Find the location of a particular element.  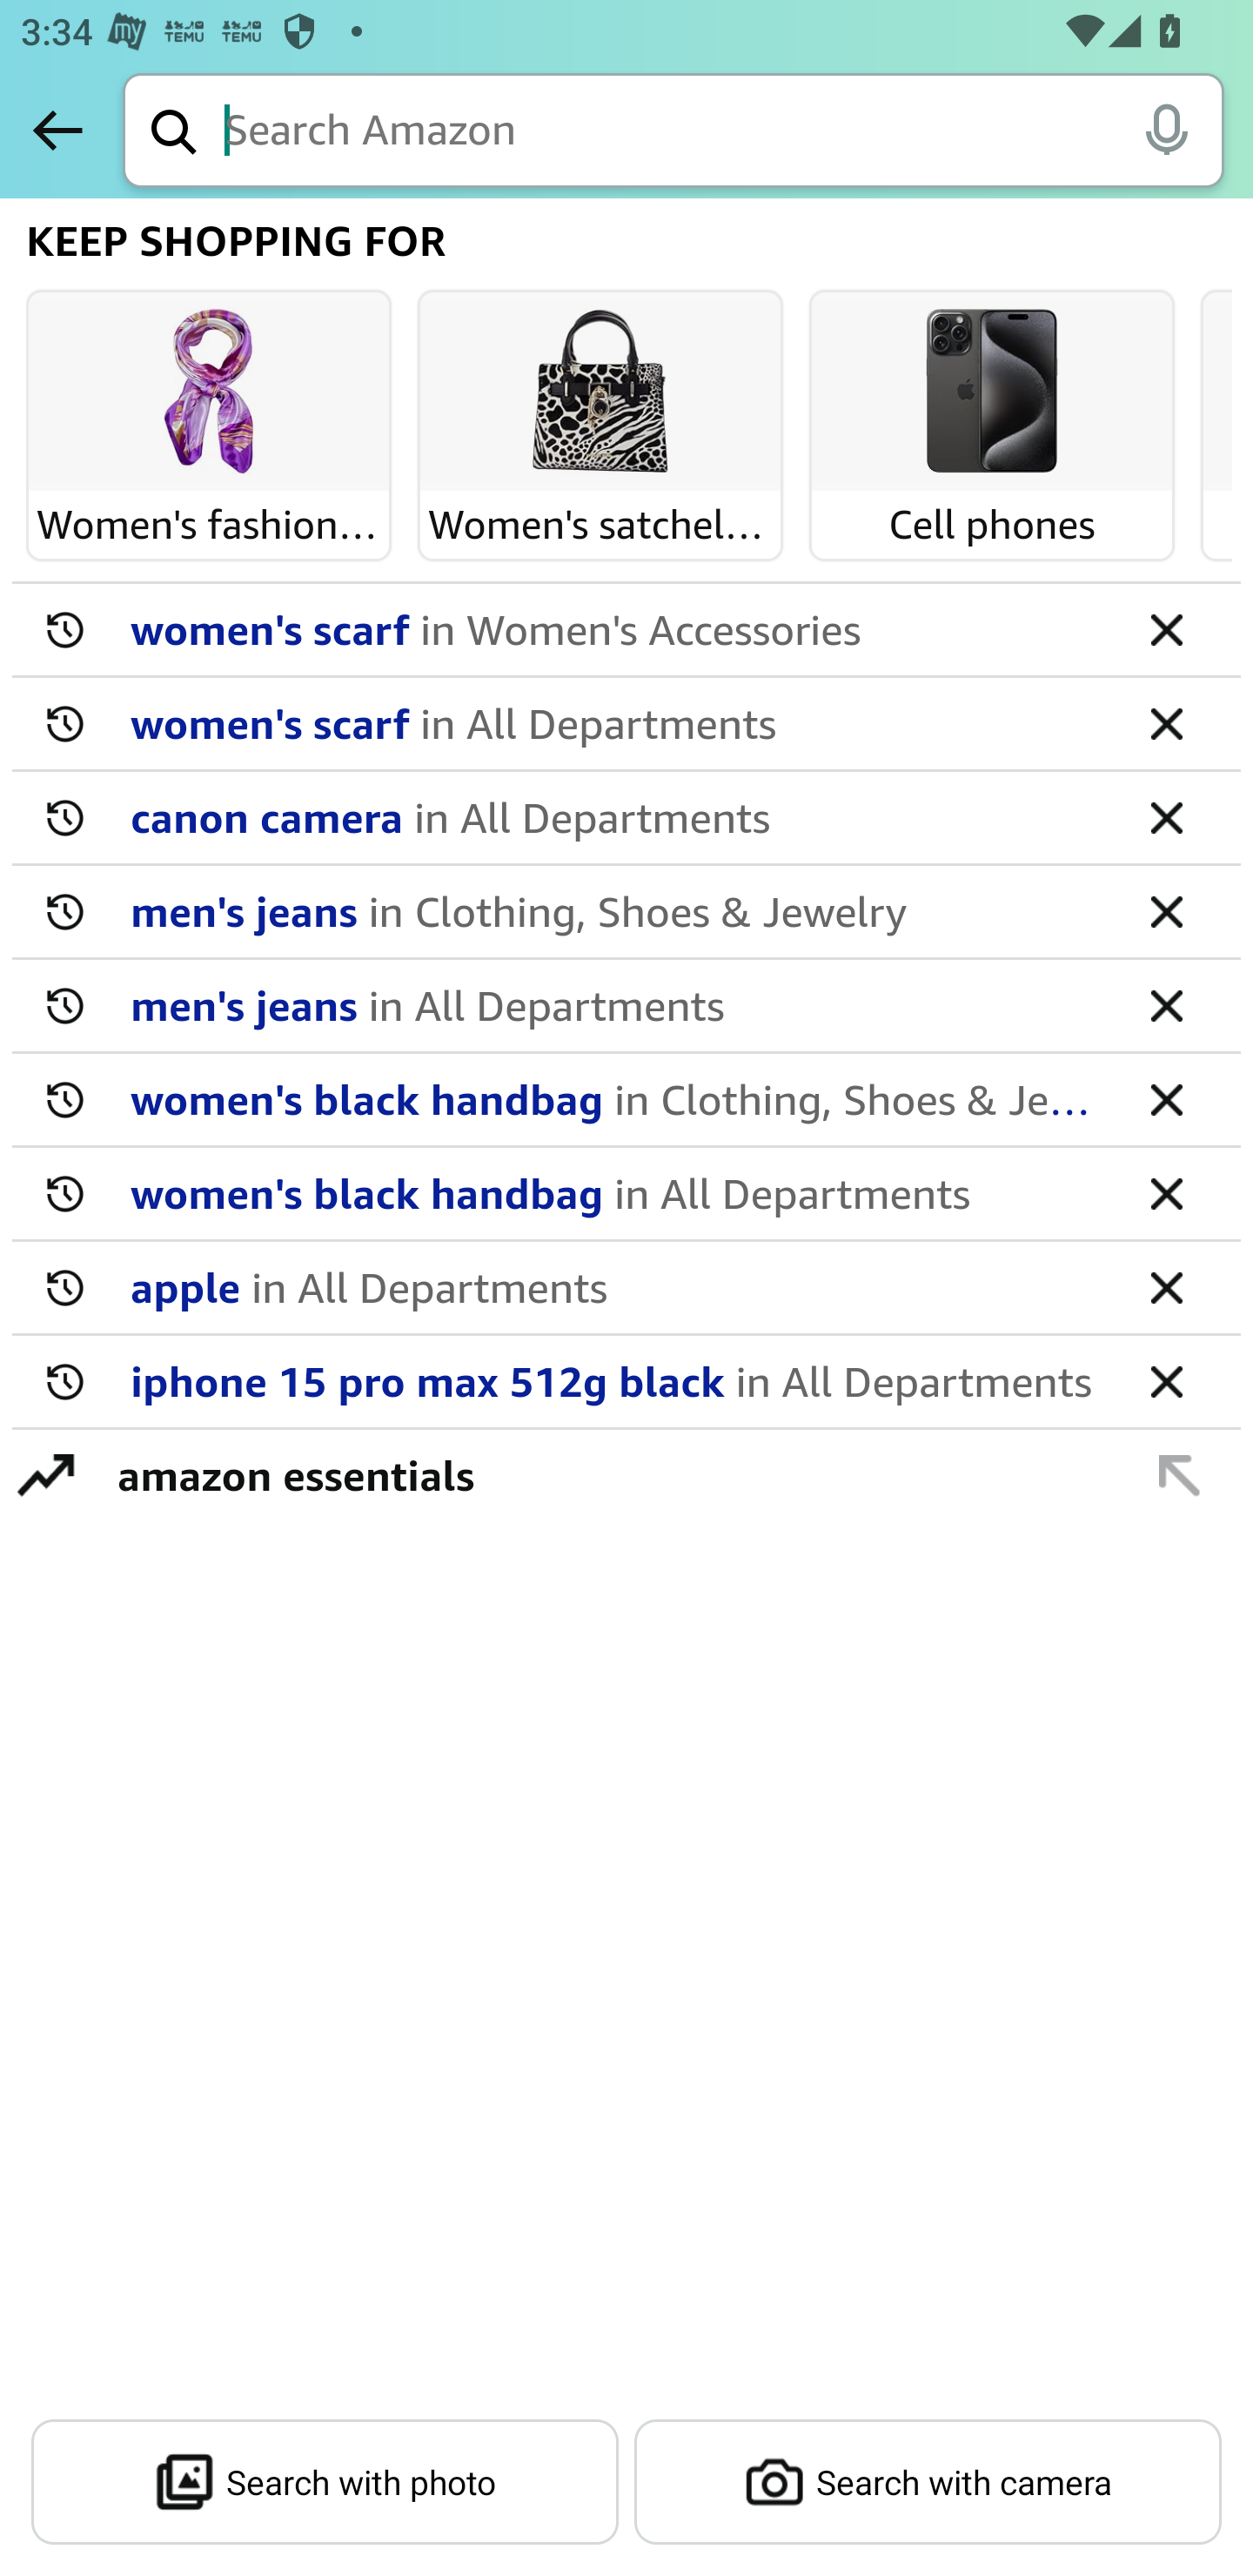

Search with photo is located at coordinates (325, 2482).